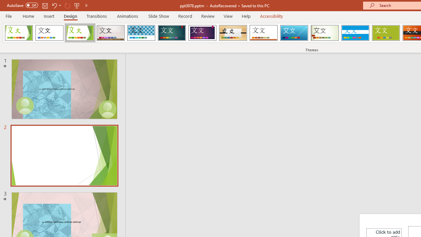 The image size is (421, 237). What do you see at coordinates (172, 33) in the screenshot?
I see `Ion` at bounding box center [172, 33].